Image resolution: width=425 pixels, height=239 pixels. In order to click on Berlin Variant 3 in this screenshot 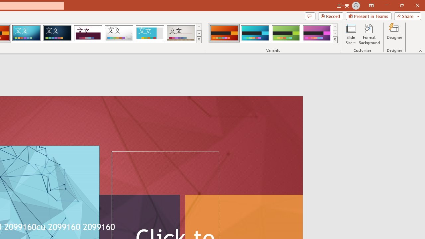, I will do `click(286, 33)`.